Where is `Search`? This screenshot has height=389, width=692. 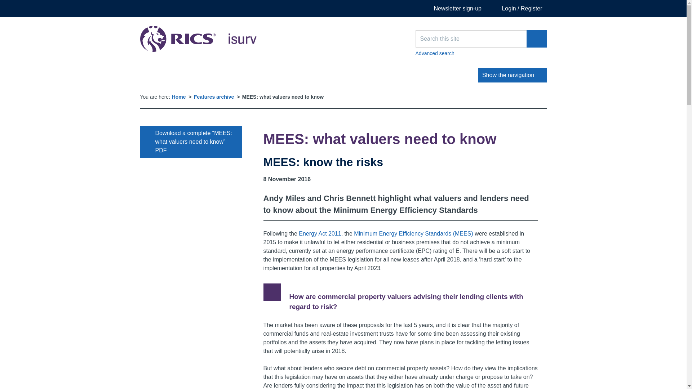
Search is located at coordinates (536, 39).